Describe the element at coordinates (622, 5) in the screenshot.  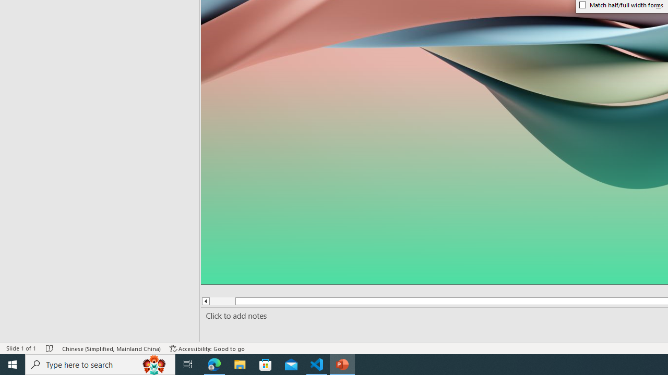
I see `Match half/full width forms` at that location.